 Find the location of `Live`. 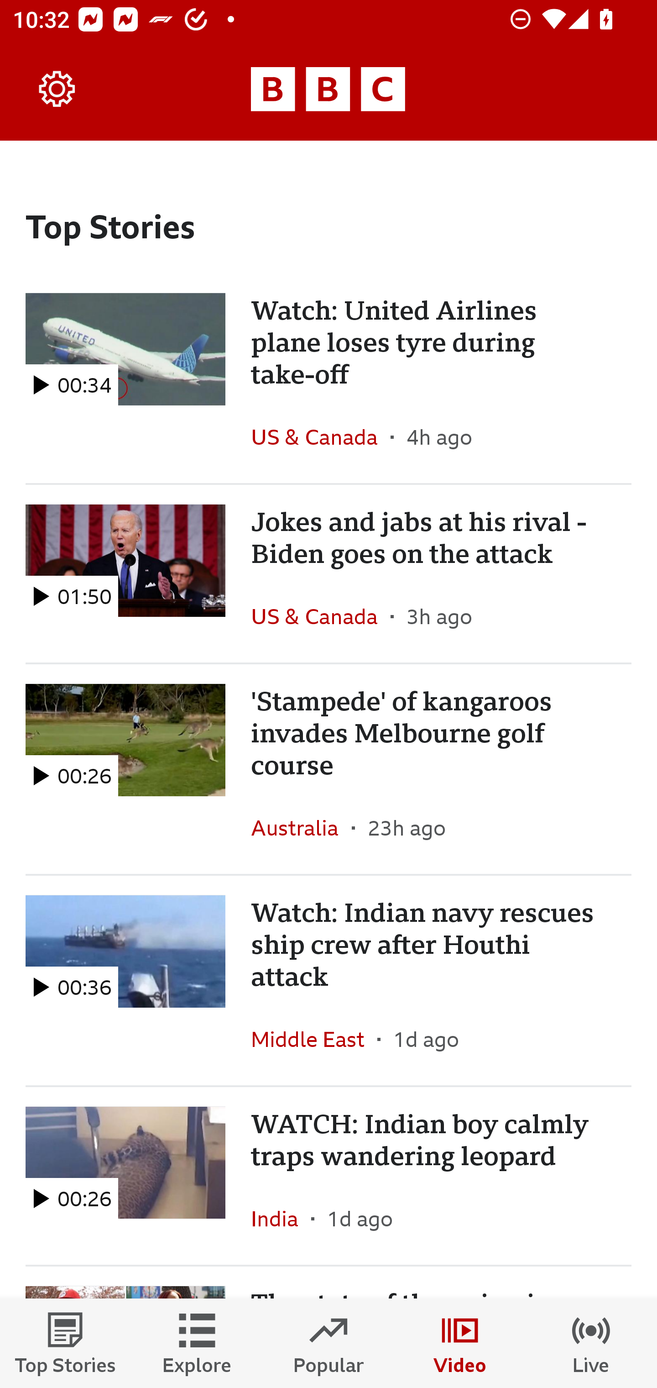

Live is located at coordinates (591, 1343).